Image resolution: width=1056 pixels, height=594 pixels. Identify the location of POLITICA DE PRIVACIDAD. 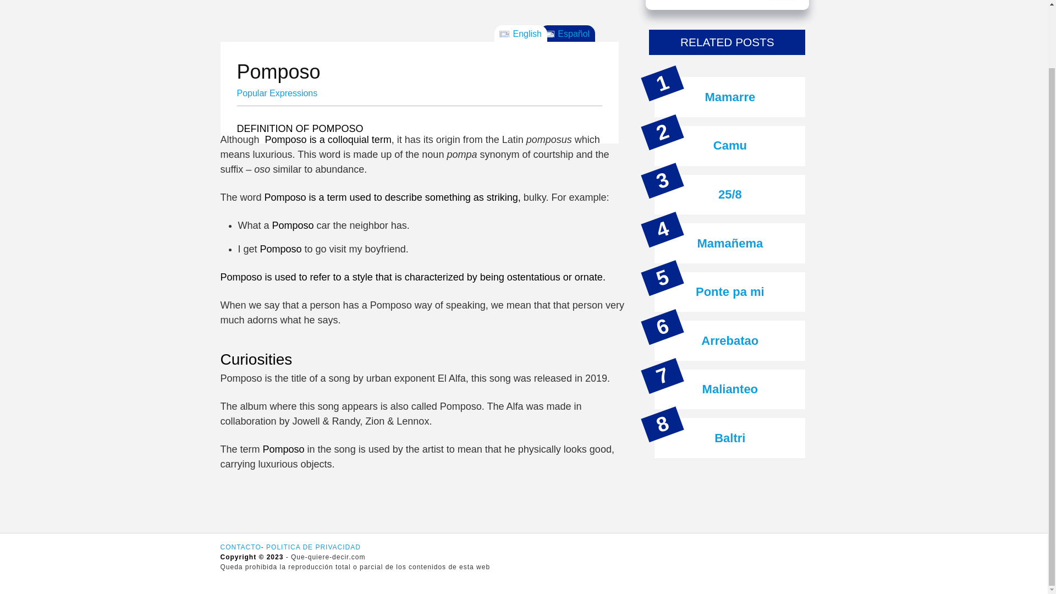
(313, 547).